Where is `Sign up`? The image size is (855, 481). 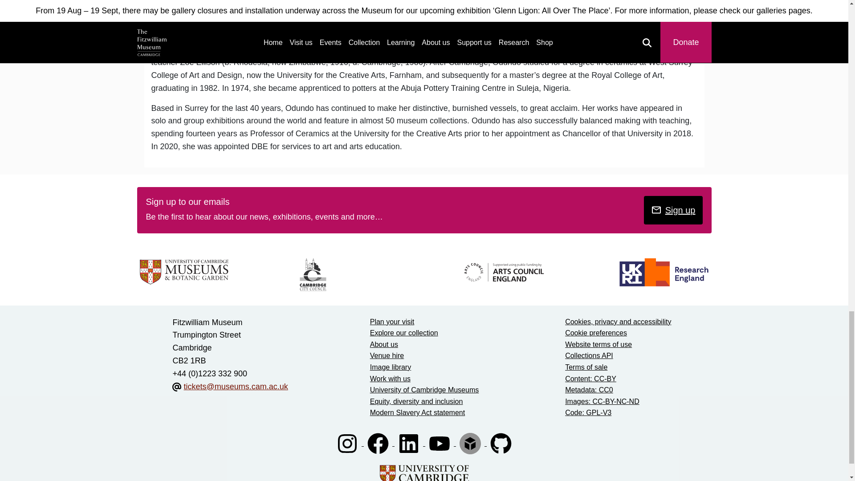
Sign up is located at coordinates (673, 210).